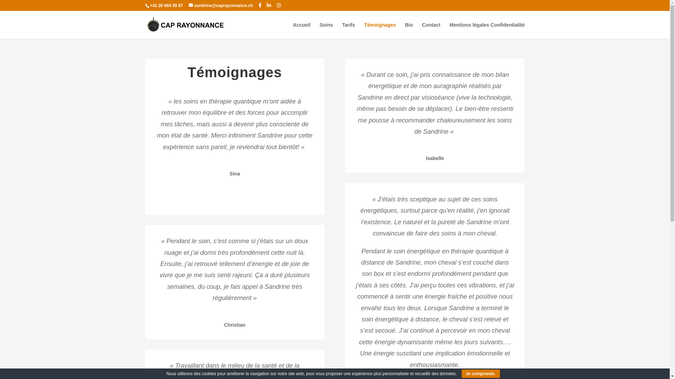 This screenshot has width=675, height=379. Describe the element at coordinates (409, 31) in the screenshot. I see `Bio` at that location.